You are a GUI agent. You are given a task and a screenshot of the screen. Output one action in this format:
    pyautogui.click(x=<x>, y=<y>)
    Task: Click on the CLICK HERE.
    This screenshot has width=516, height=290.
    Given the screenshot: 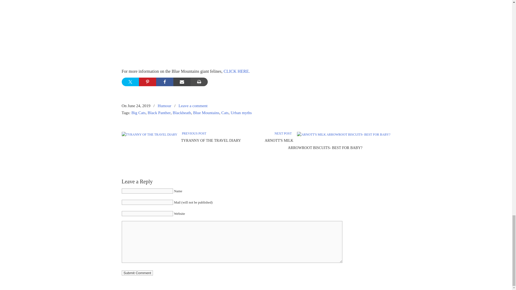 What is the action you would take?
    pyautogui.click(x=236, y=71)
    